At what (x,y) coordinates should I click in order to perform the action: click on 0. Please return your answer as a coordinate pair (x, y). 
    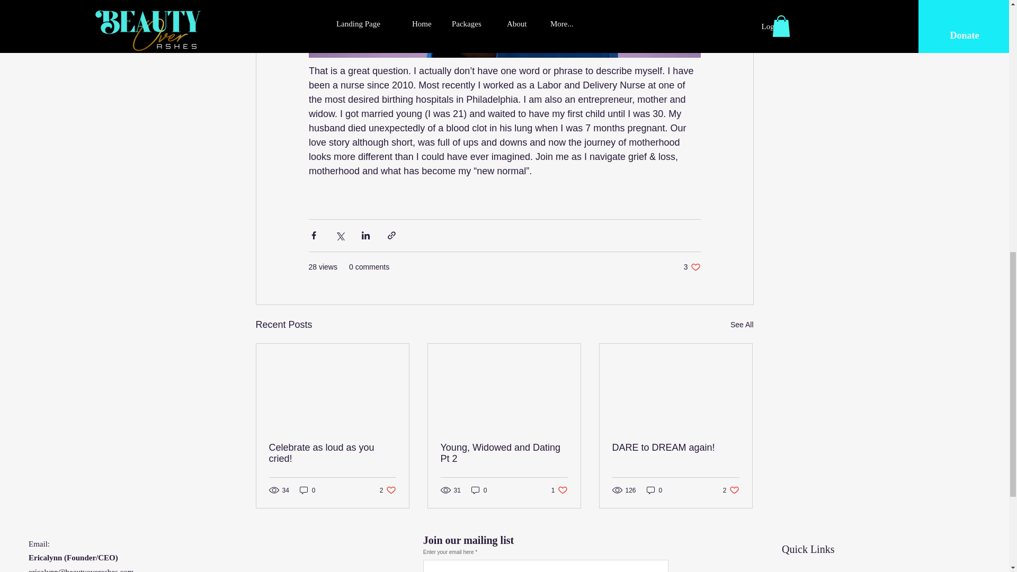
    Looking at the image, I should click on (388, 490).